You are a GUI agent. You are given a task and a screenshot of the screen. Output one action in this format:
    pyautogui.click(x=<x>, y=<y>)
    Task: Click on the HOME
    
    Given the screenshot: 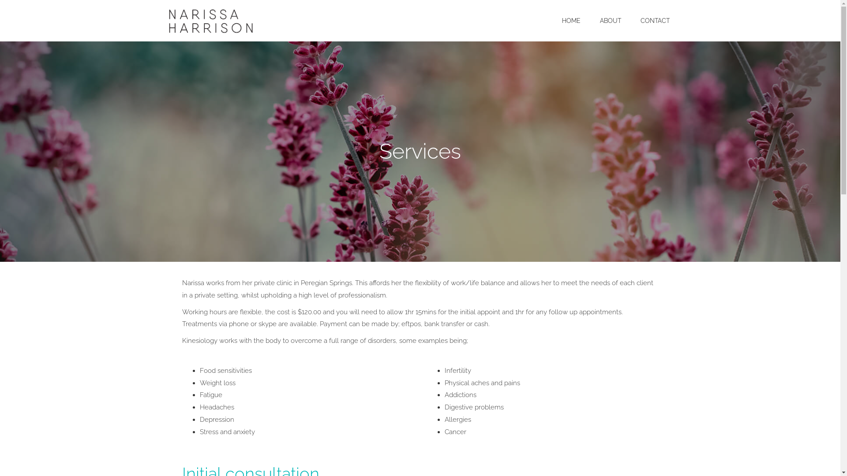 What is the action you would take?
    pyautogui.click(x=571, y=21)
    